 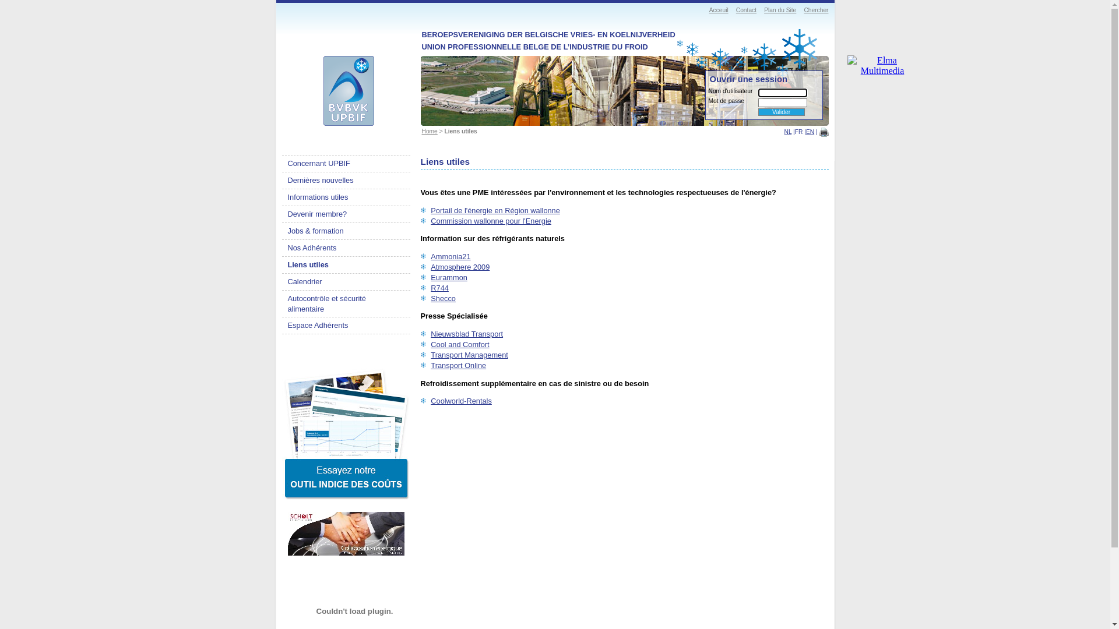 What do you see at coordinates (746, 10) in the screenshot?
I see `Contact` at bounding box center [746, 10].